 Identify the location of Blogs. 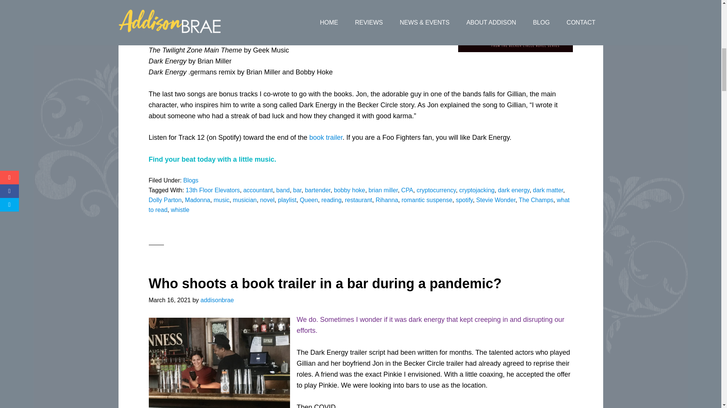
(191, 180).